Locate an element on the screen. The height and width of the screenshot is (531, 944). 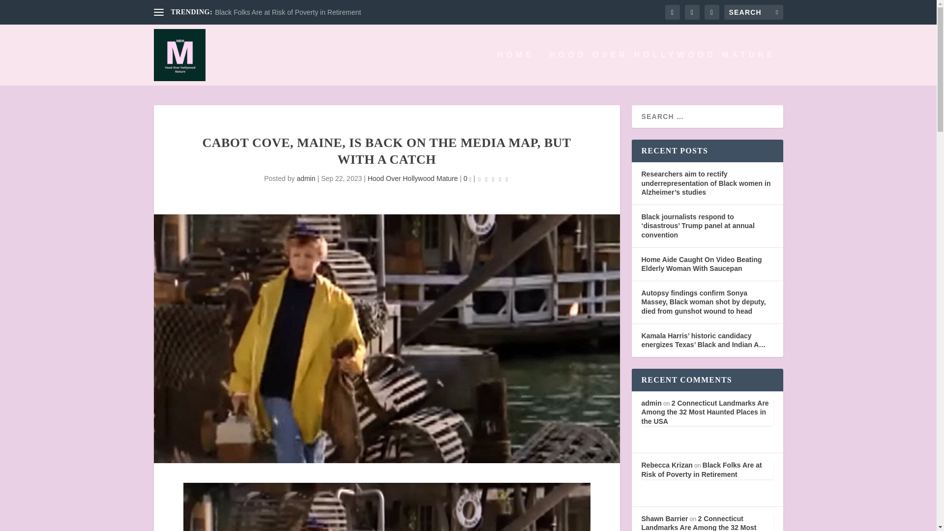
Rating: 0.00 is located at coordinates (493, 179).